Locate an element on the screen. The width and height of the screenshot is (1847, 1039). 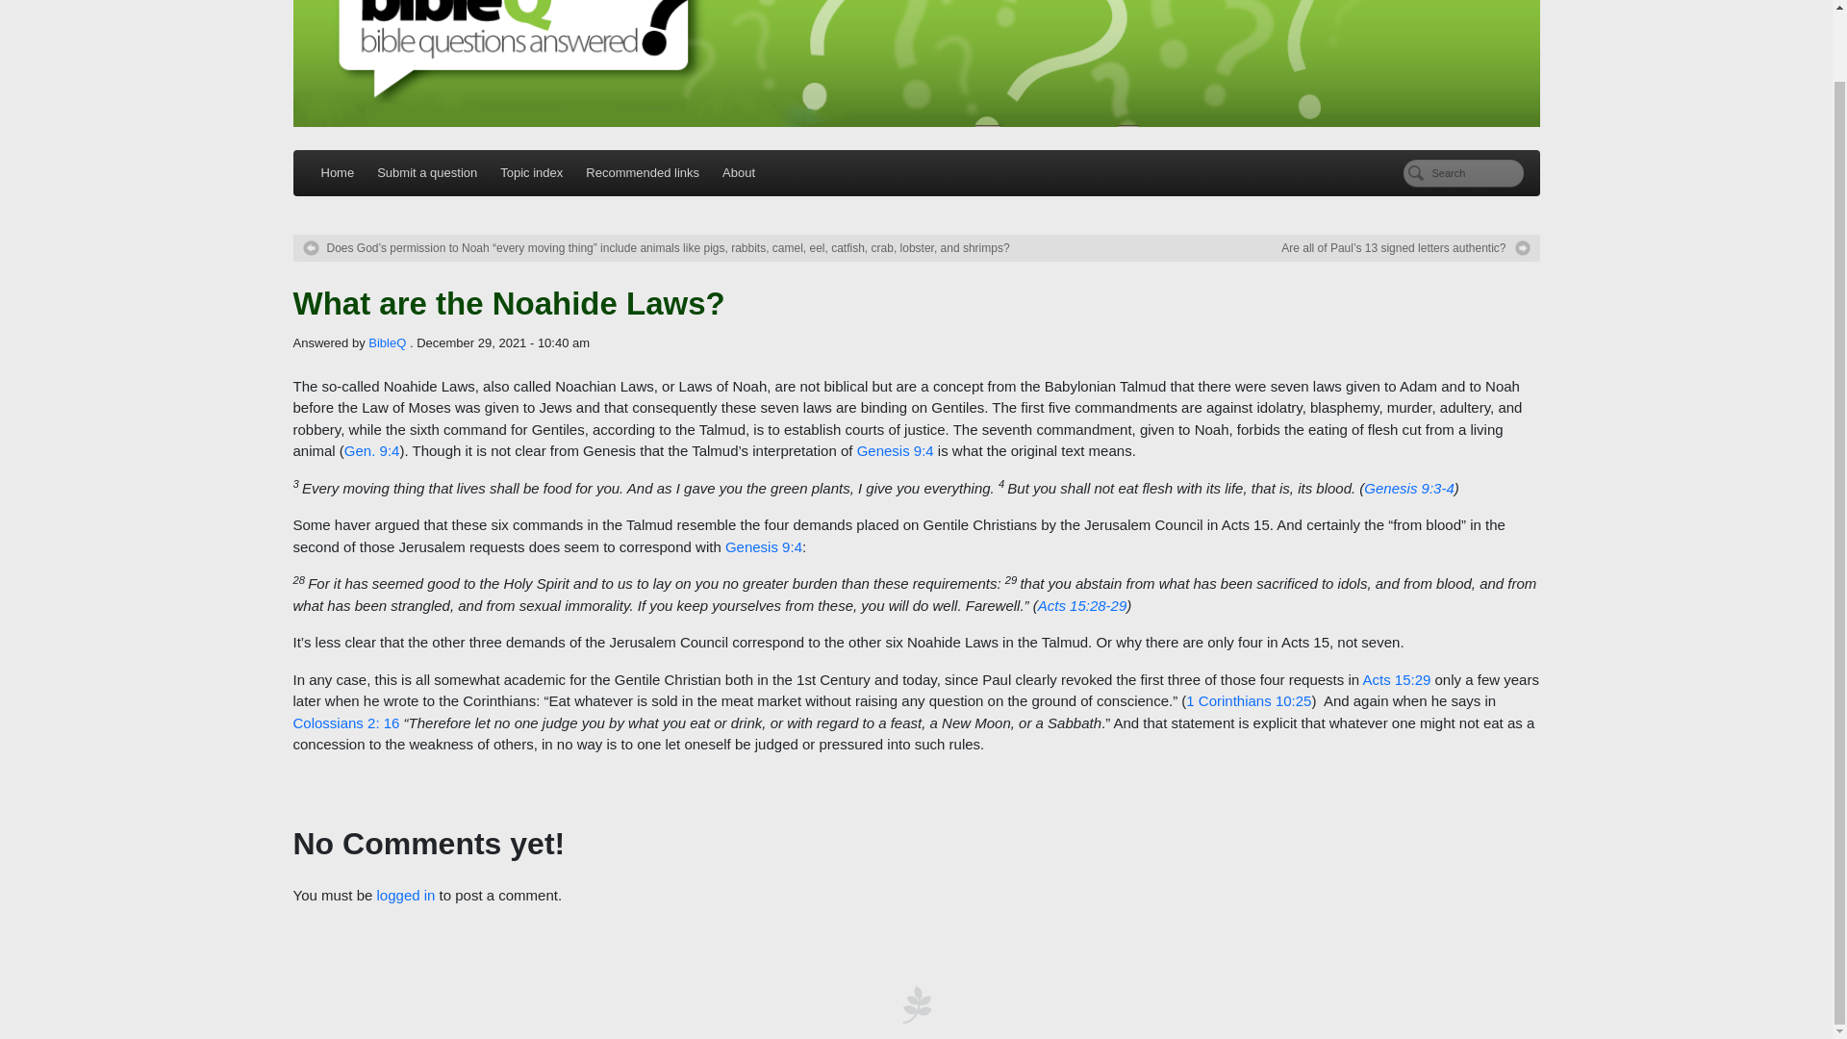
Gen. 9:4 is located at coordinates (371, 450).